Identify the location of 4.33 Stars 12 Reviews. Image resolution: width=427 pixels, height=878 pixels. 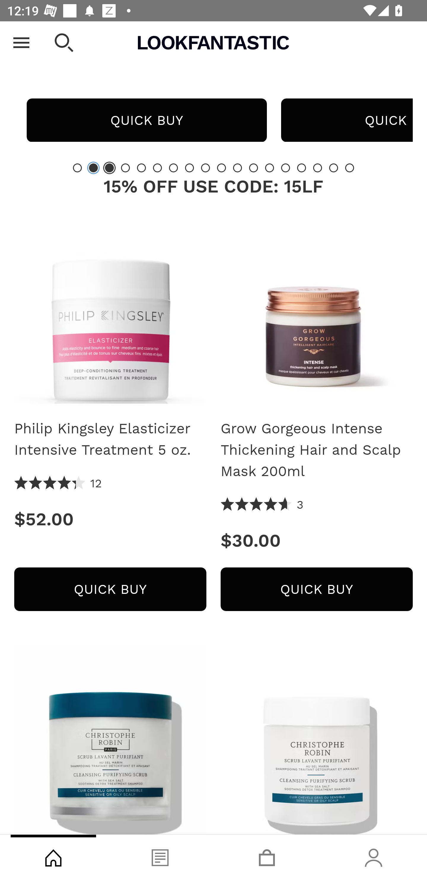
(58, 483).